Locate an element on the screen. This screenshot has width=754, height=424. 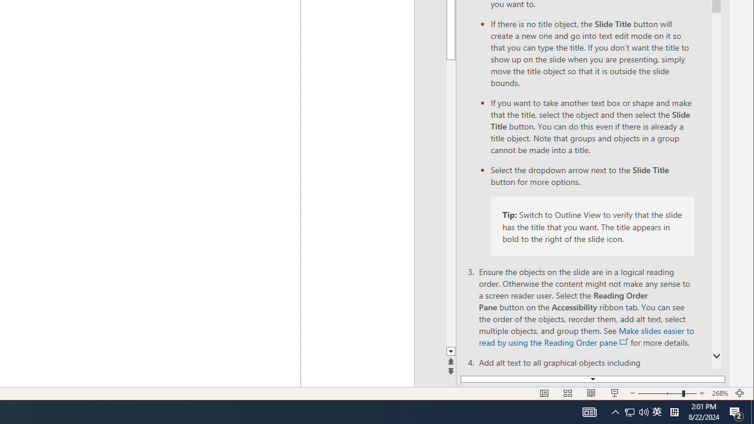
Zoom 268% is located at coordinates (720, 393).